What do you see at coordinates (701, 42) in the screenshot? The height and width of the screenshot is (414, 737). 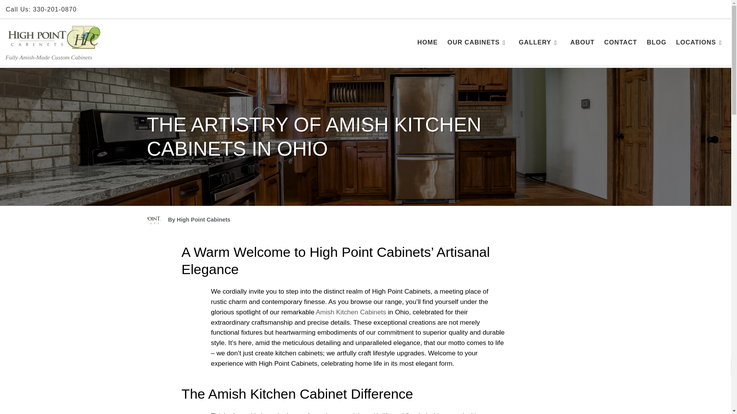 I see `LOCATIONS` at bounding box center [701, 42].